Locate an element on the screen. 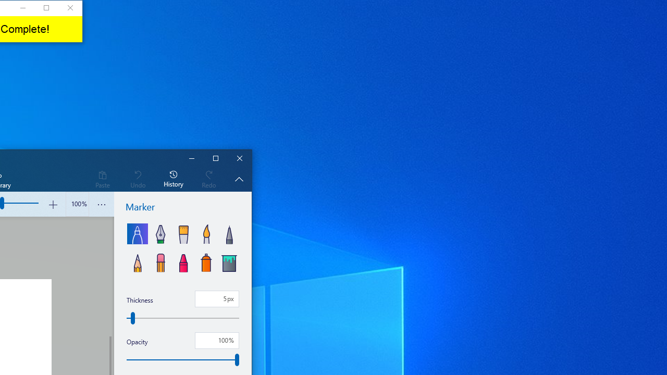 This screenshot has width=667, height=375. Undo is located at coordinates (138, 179).